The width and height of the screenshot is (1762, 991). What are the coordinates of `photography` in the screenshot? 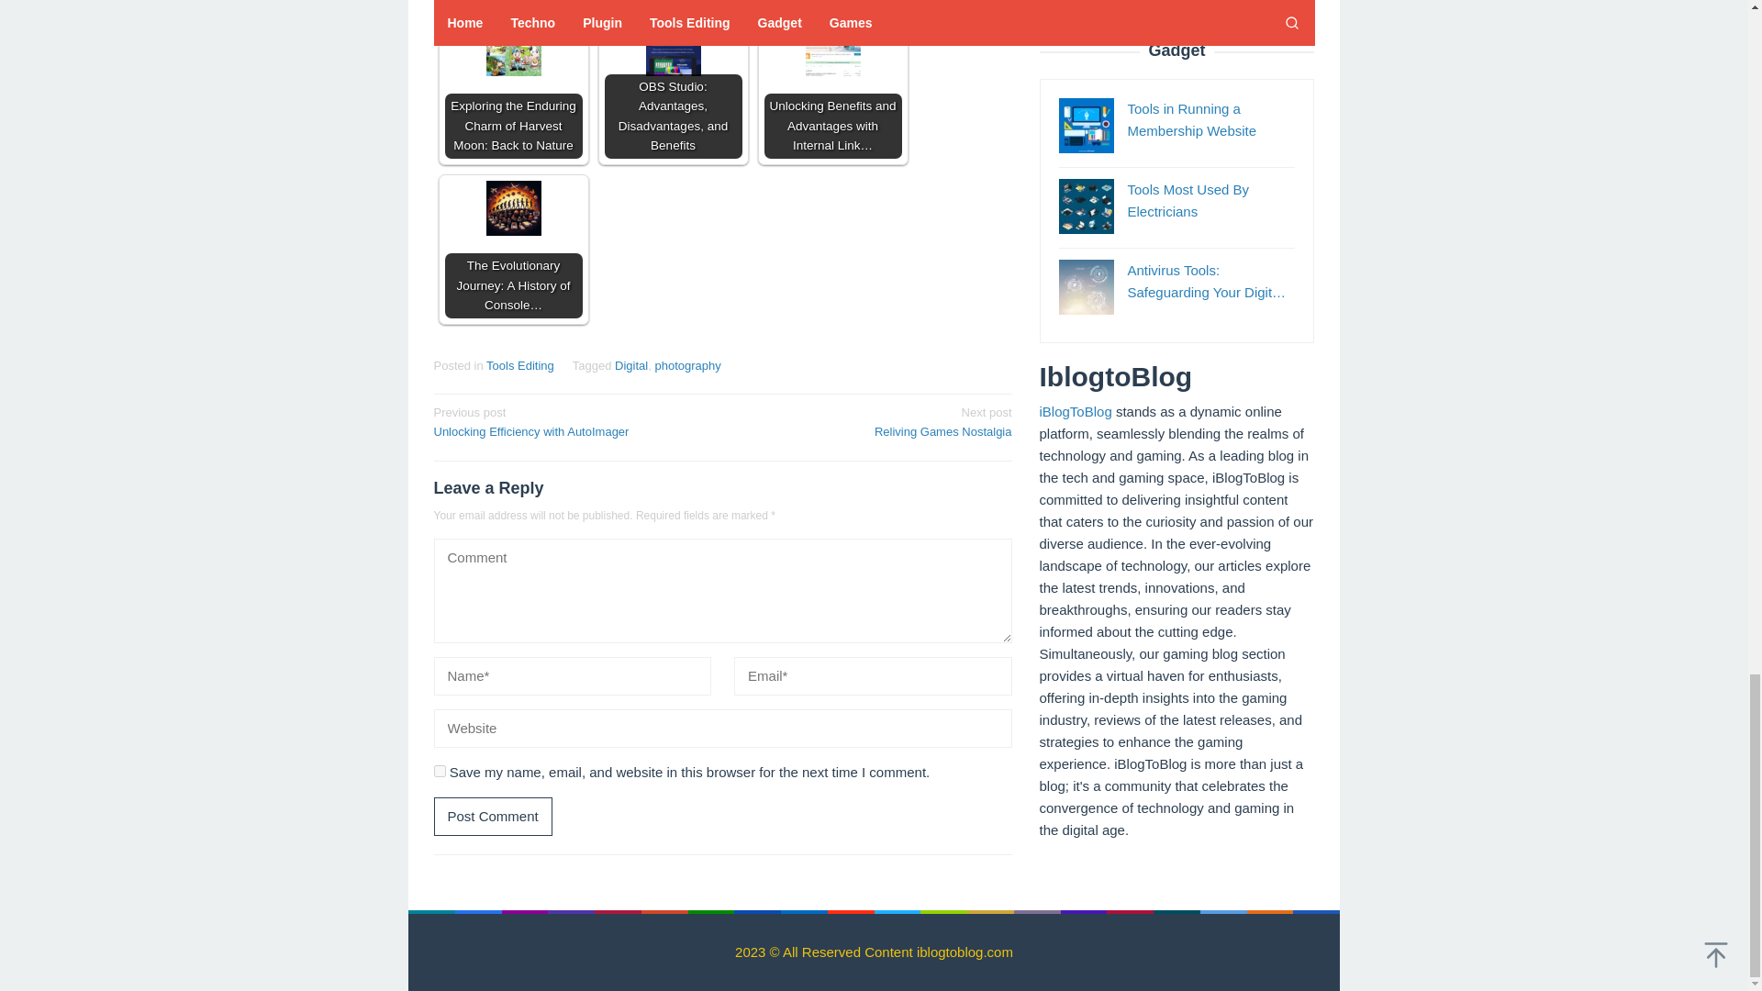 It's located at (439, 771).